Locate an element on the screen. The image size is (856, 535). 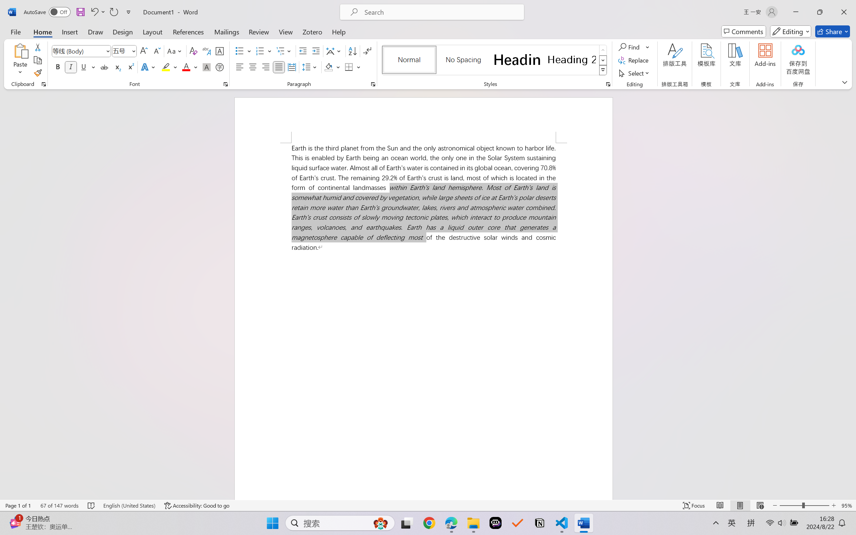
Font Color is located at coordinates (190, 67).